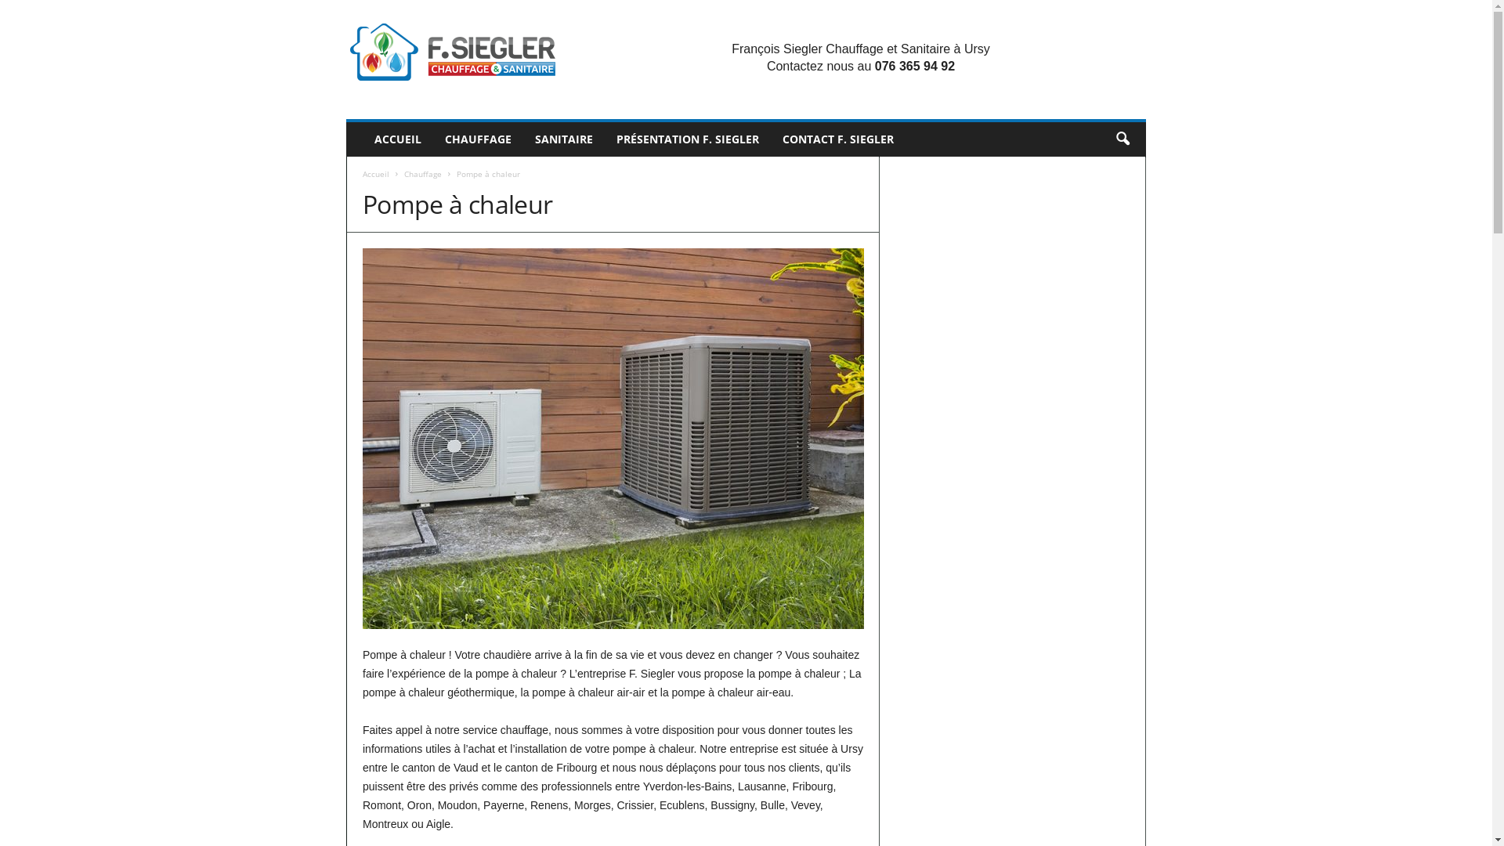 Image resolution: width=1504 pixels, height=846 pixels. Describe the element at coordinates (478, 139) in the screenshot. I see `CHAUFFAGE` at that location.